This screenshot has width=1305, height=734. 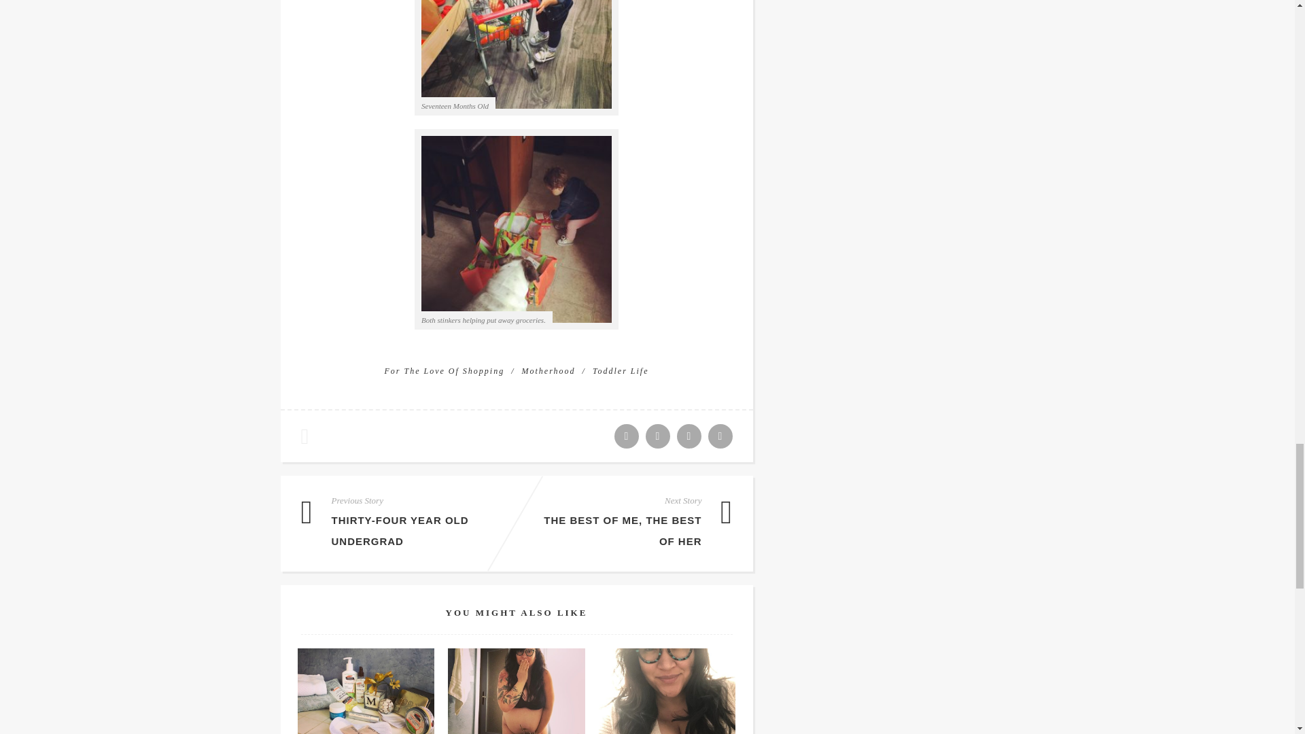 I want to click on The Best of Me, The Best of Her, so click(x=623, y=530).